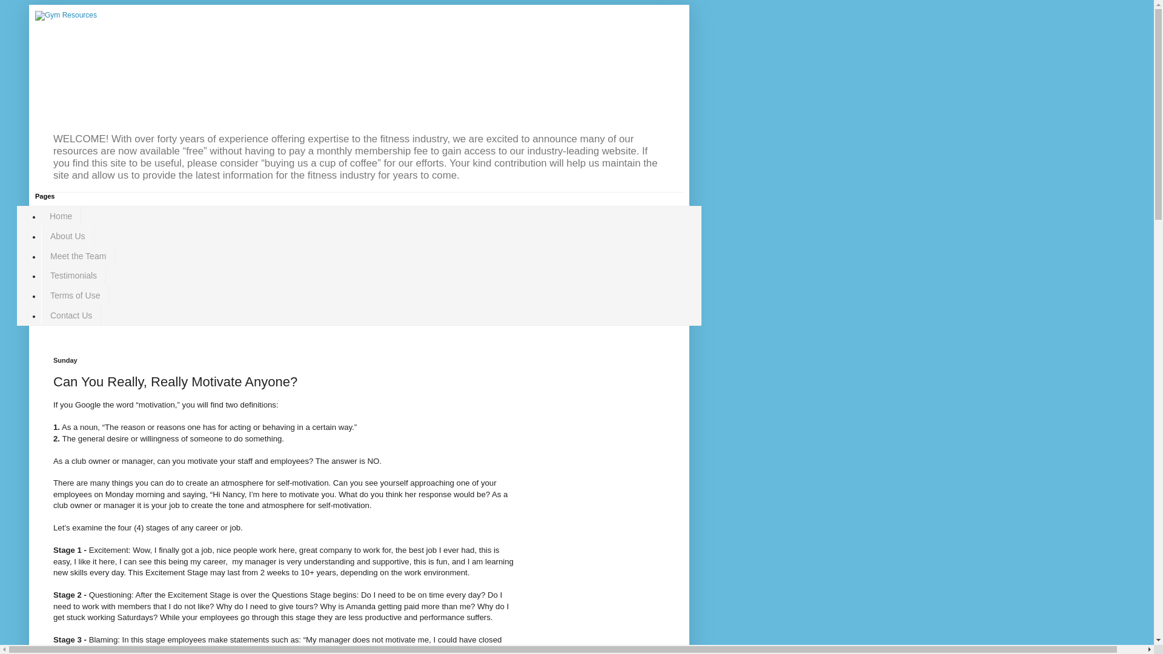 The height and width of the screenshot is (654, 1163). What do you see at coordinates (71, 315) in the screenshot?
I see `Contact Us` at bounding box center [71, 315].